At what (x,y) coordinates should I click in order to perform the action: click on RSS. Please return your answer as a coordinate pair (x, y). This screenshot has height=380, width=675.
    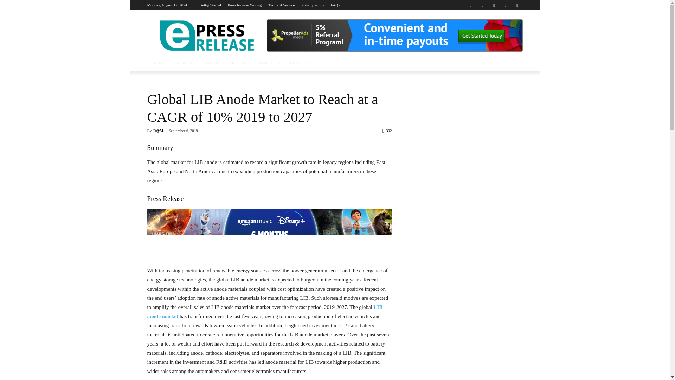
    Looking at the image, I should click on (506, 5).